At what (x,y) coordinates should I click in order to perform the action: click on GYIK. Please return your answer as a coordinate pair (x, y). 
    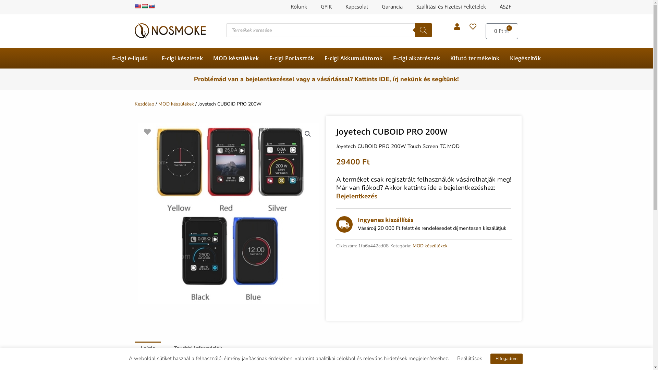
    Looking at the image, I should click on (326, 7).